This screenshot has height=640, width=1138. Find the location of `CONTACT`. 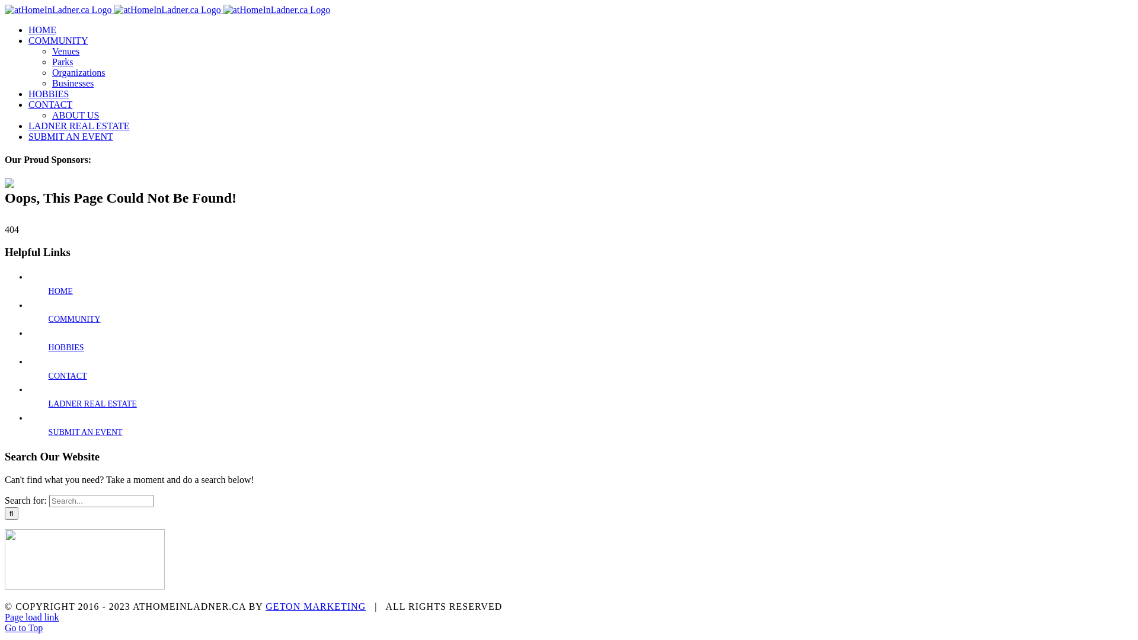

CONTACT is located at coordinates (50, 104).